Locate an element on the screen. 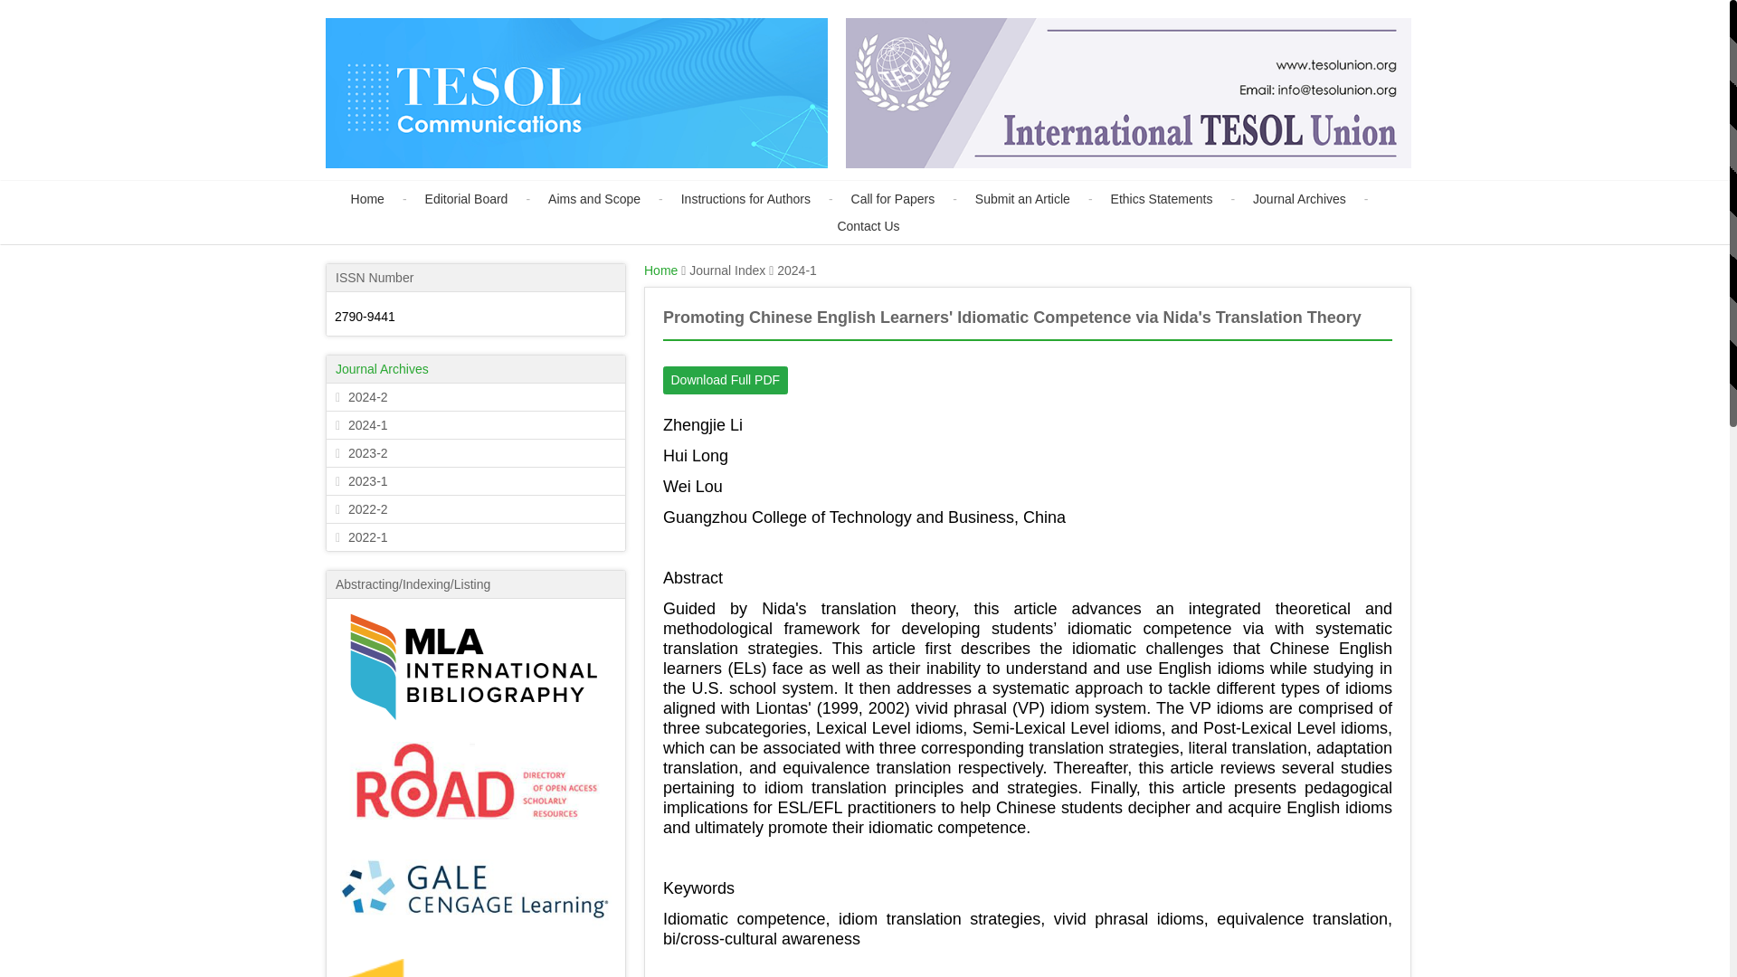 This screenshot has width=1737, height=977. Call for Papers is located at coordinates (912, 199).